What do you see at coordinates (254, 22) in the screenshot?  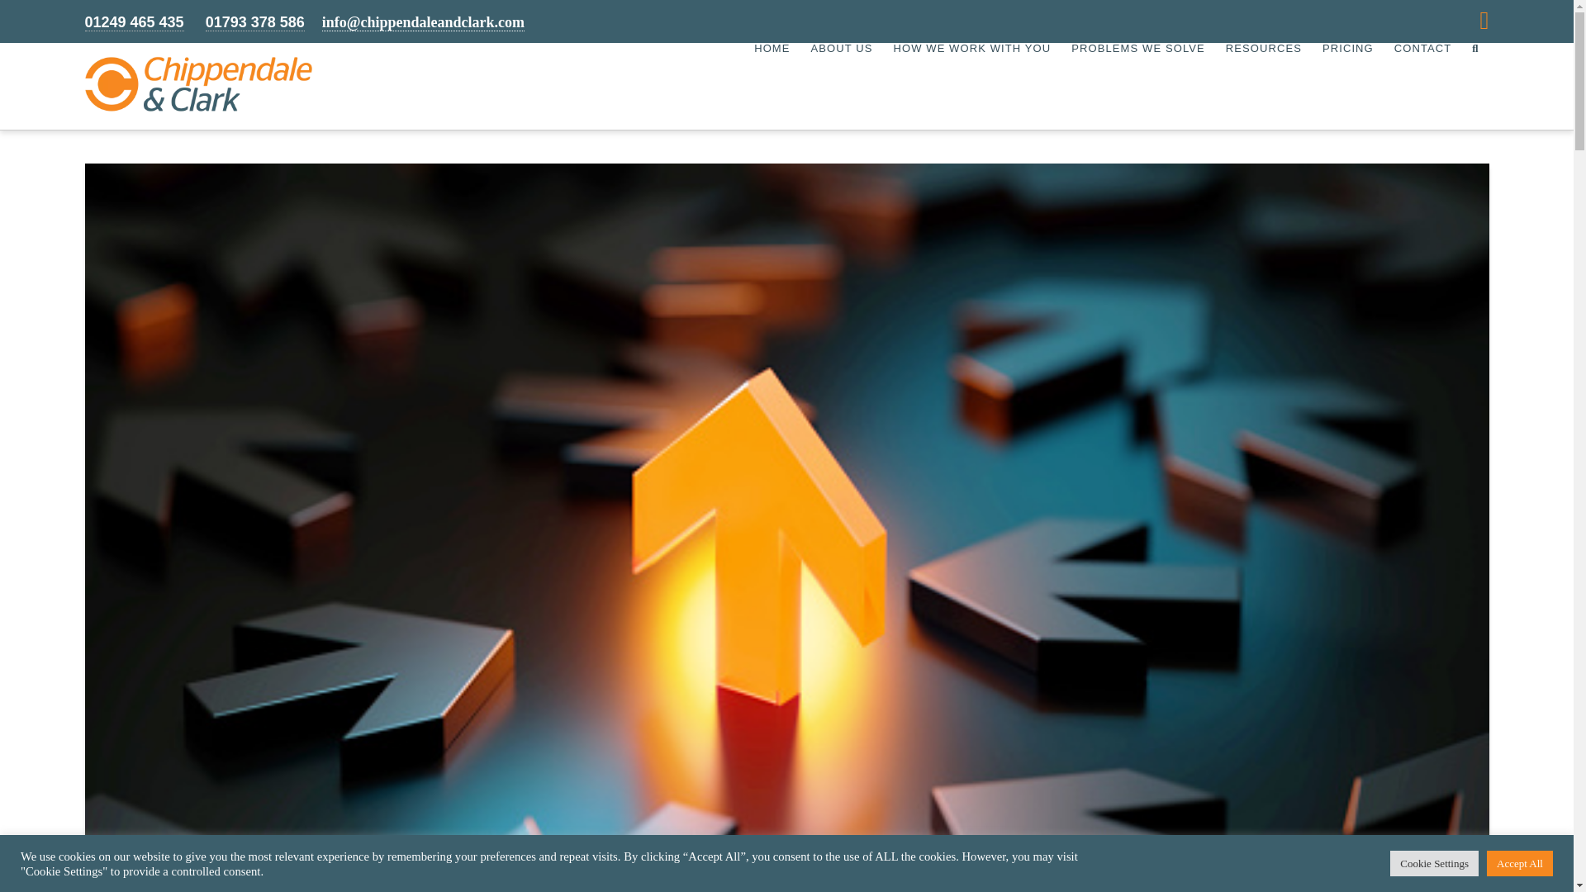 I see `01793 378 586` at bounding box center [254, 22].